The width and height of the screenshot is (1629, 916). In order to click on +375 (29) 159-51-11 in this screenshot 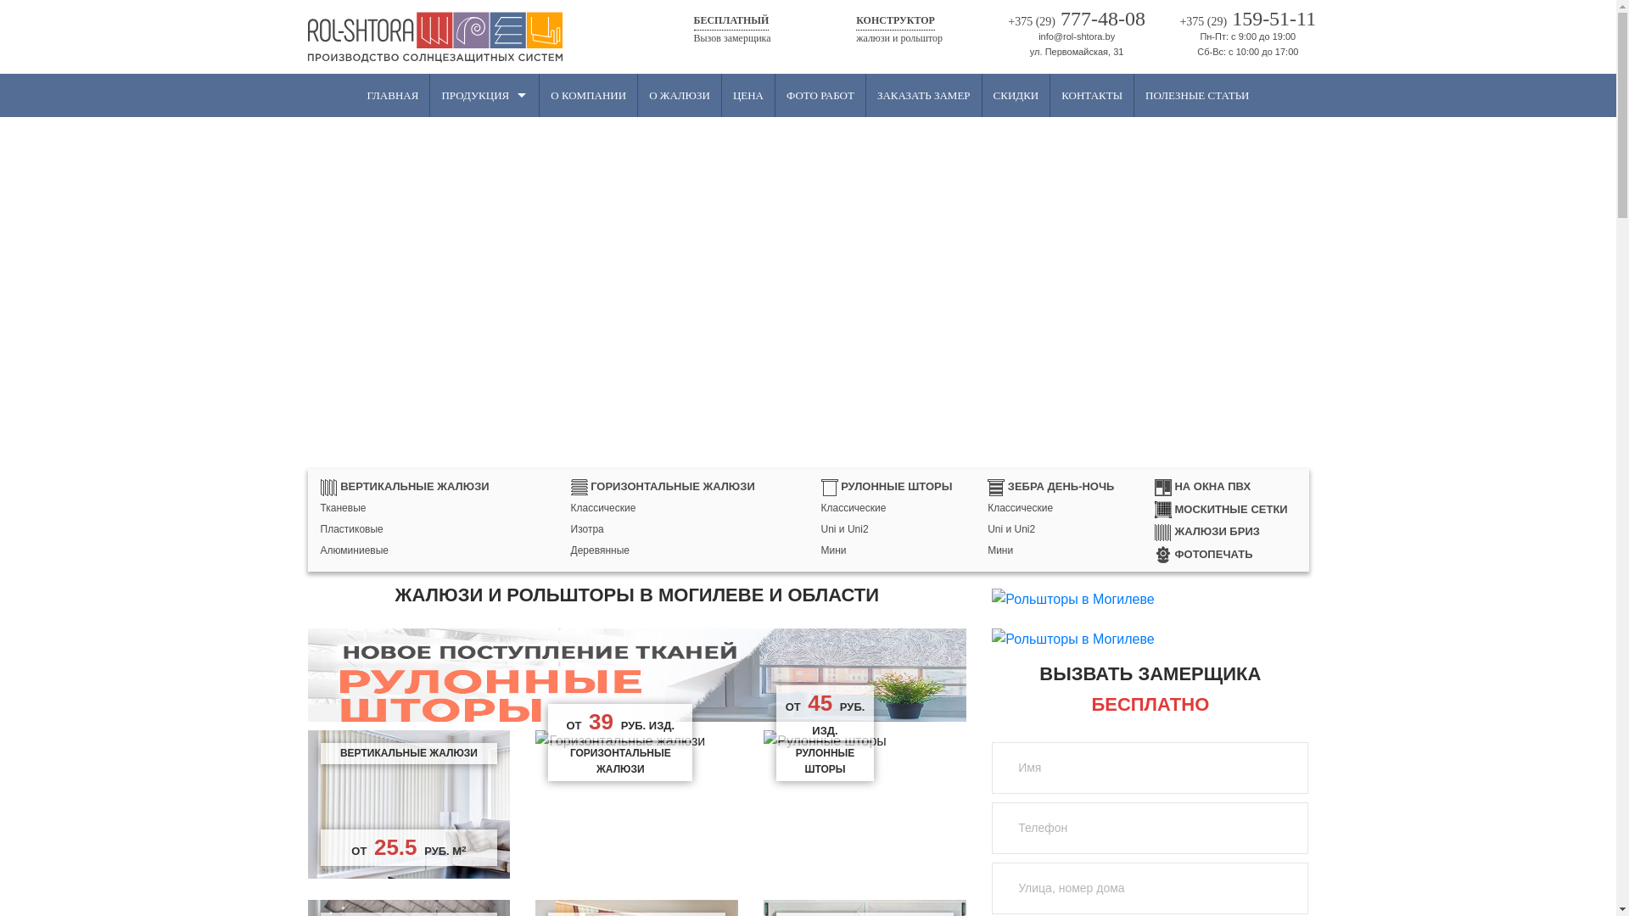, I will do `click(1248, 19)`.